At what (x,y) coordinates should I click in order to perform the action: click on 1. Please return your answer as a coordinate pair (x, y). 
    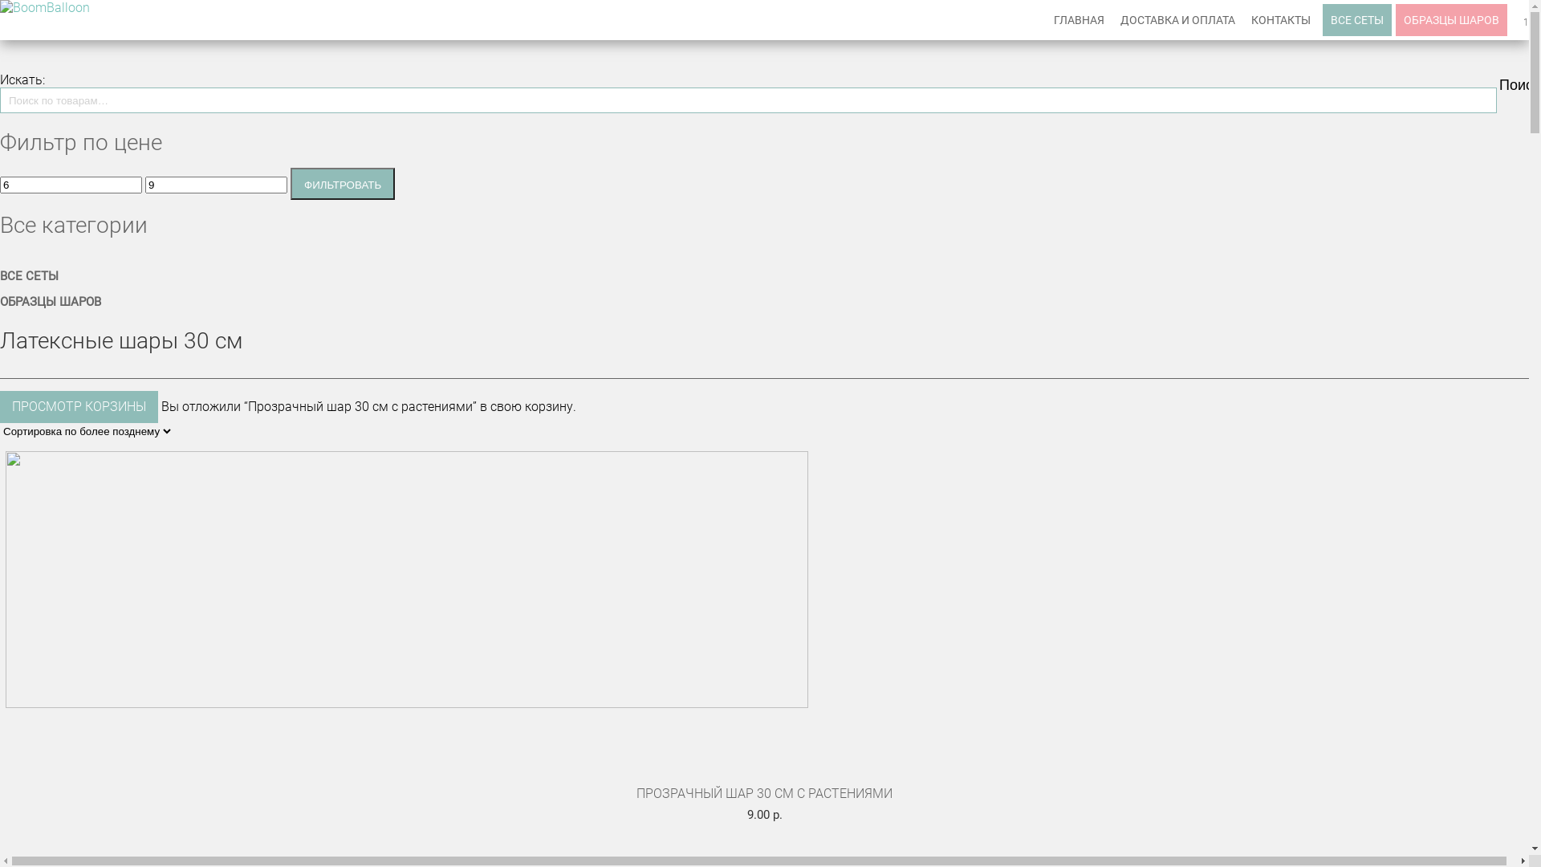
    Looking at the image, I should click on (1527, 20).